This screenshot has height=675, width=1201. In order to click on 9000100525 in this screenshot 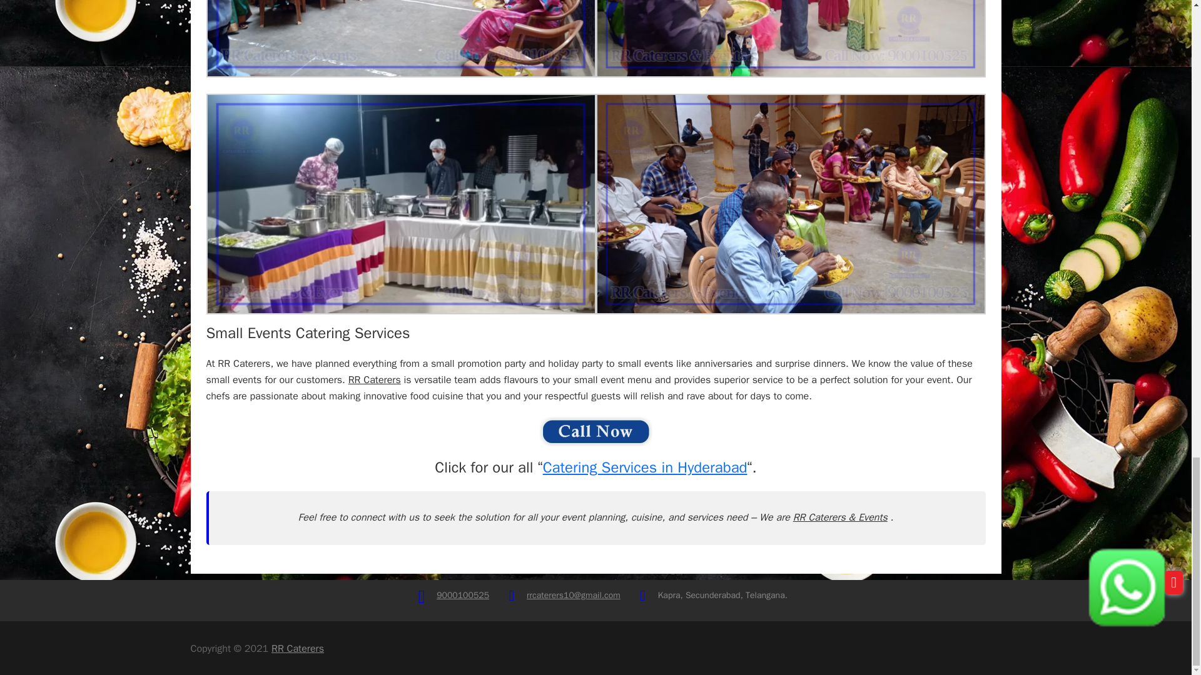, I will do `click(463, 595)`.